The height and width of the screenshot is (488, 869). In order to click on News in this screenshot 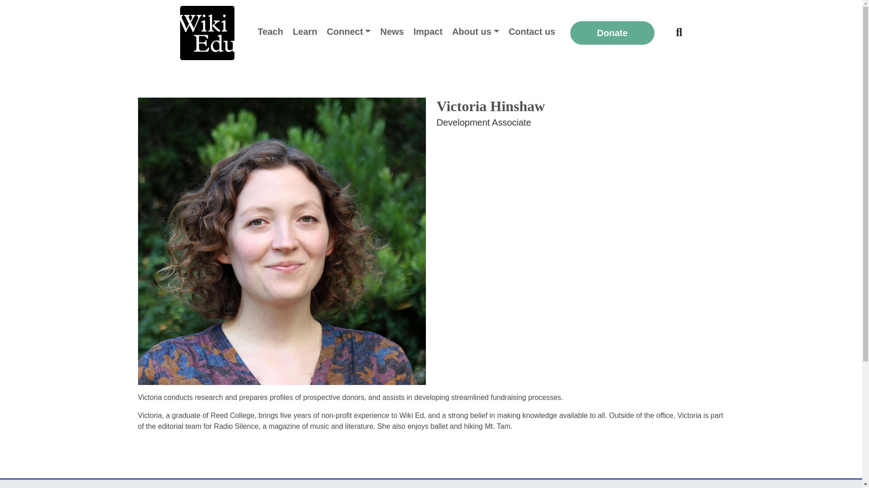, I will do `click(392, 32)`.